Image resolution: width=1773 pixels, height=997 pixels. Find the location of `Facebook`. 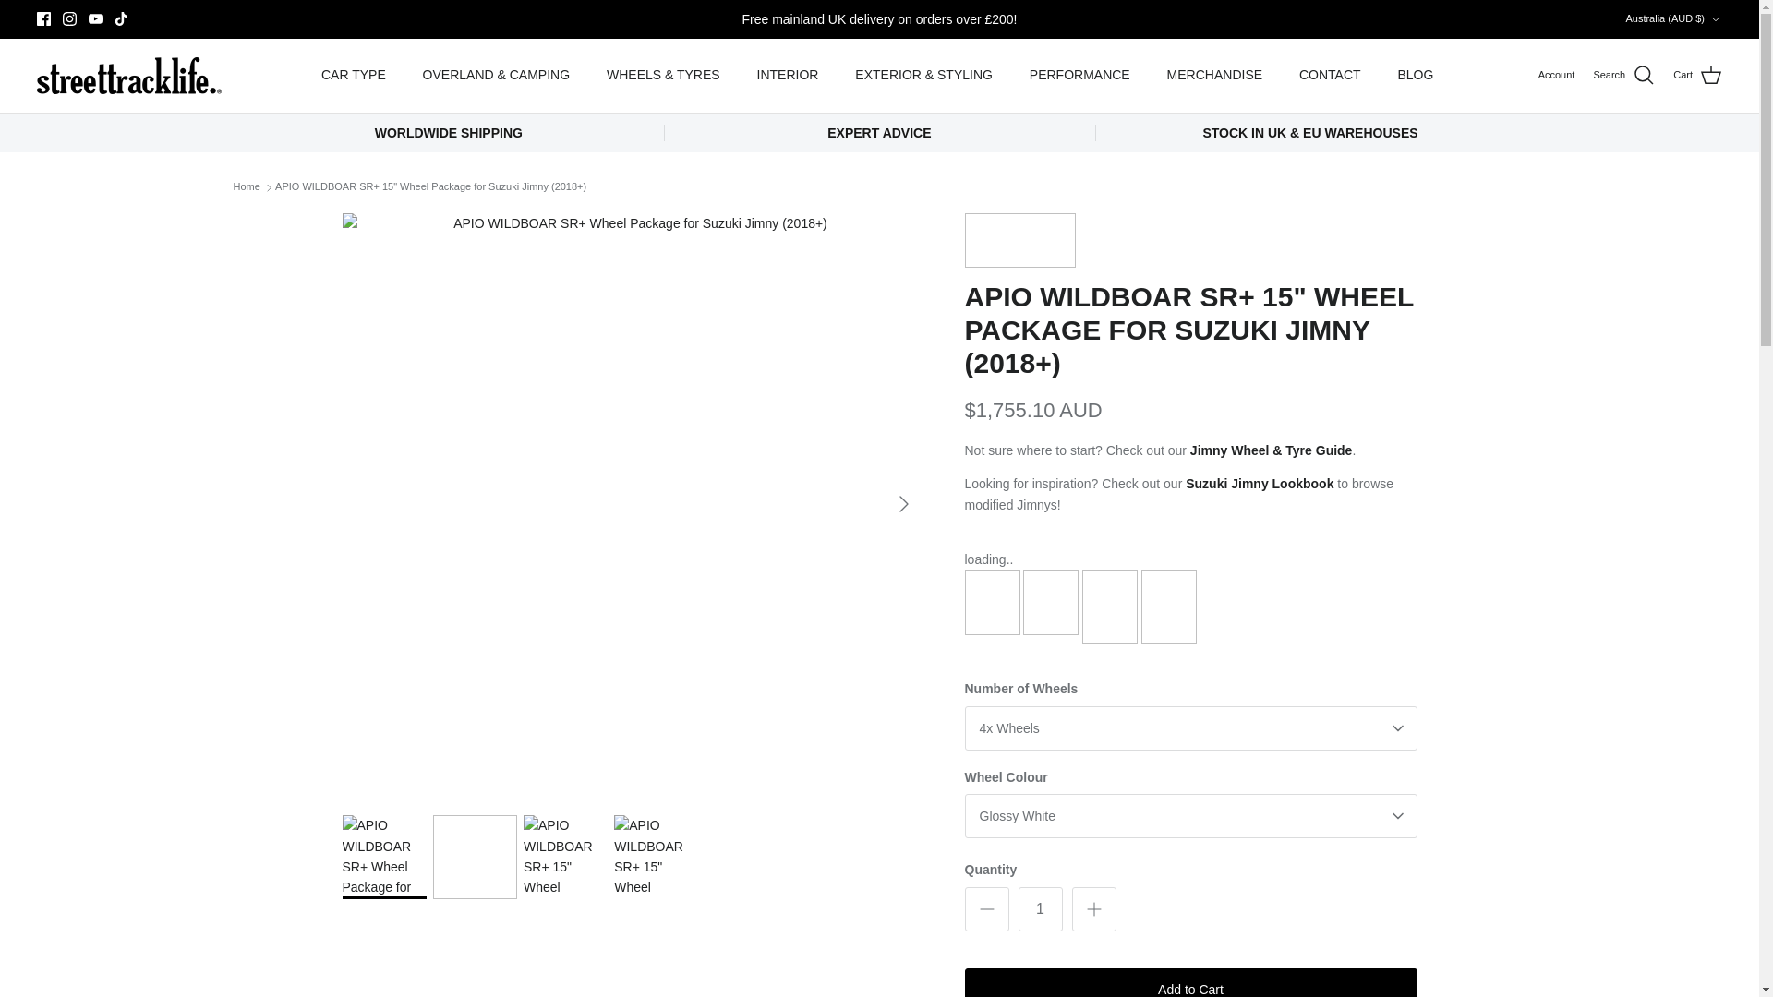

Facebook is located at coordinates (44, 18).